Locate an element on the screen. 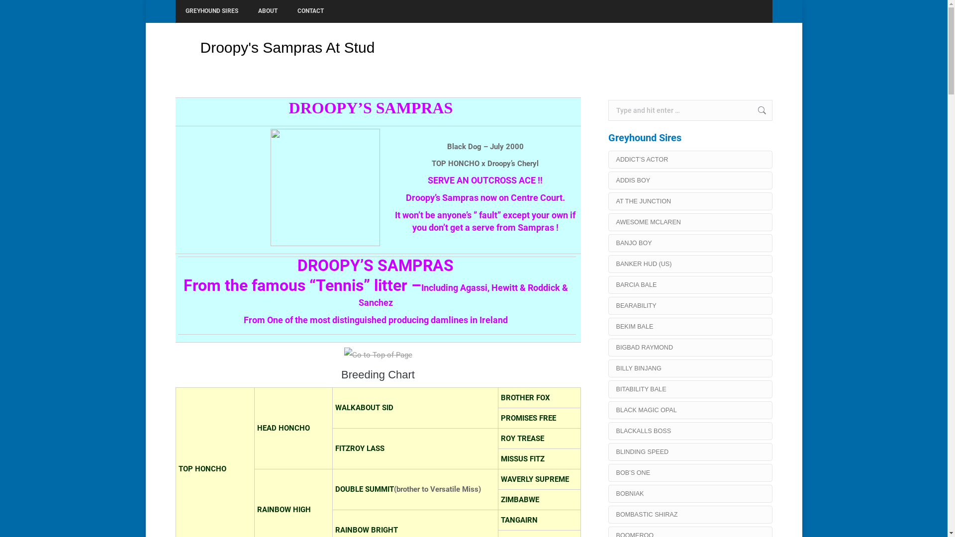 This screenshot has width=955, height=537. BLACKALLS BOSS is located at coordinates (690, 431).